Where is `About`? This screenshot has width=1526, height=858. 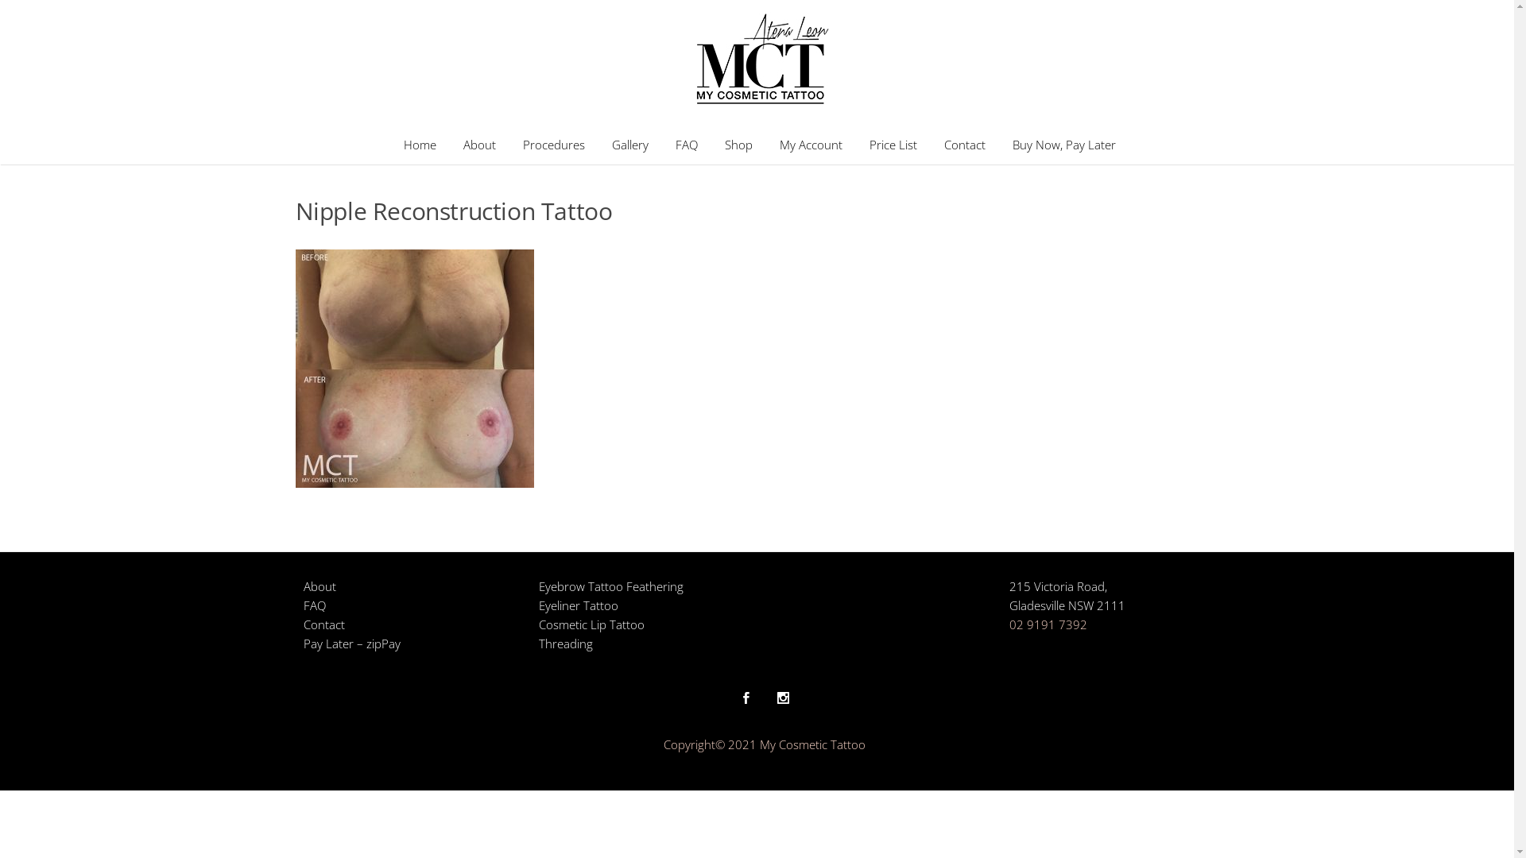
About is located at coordinates (320, 586).